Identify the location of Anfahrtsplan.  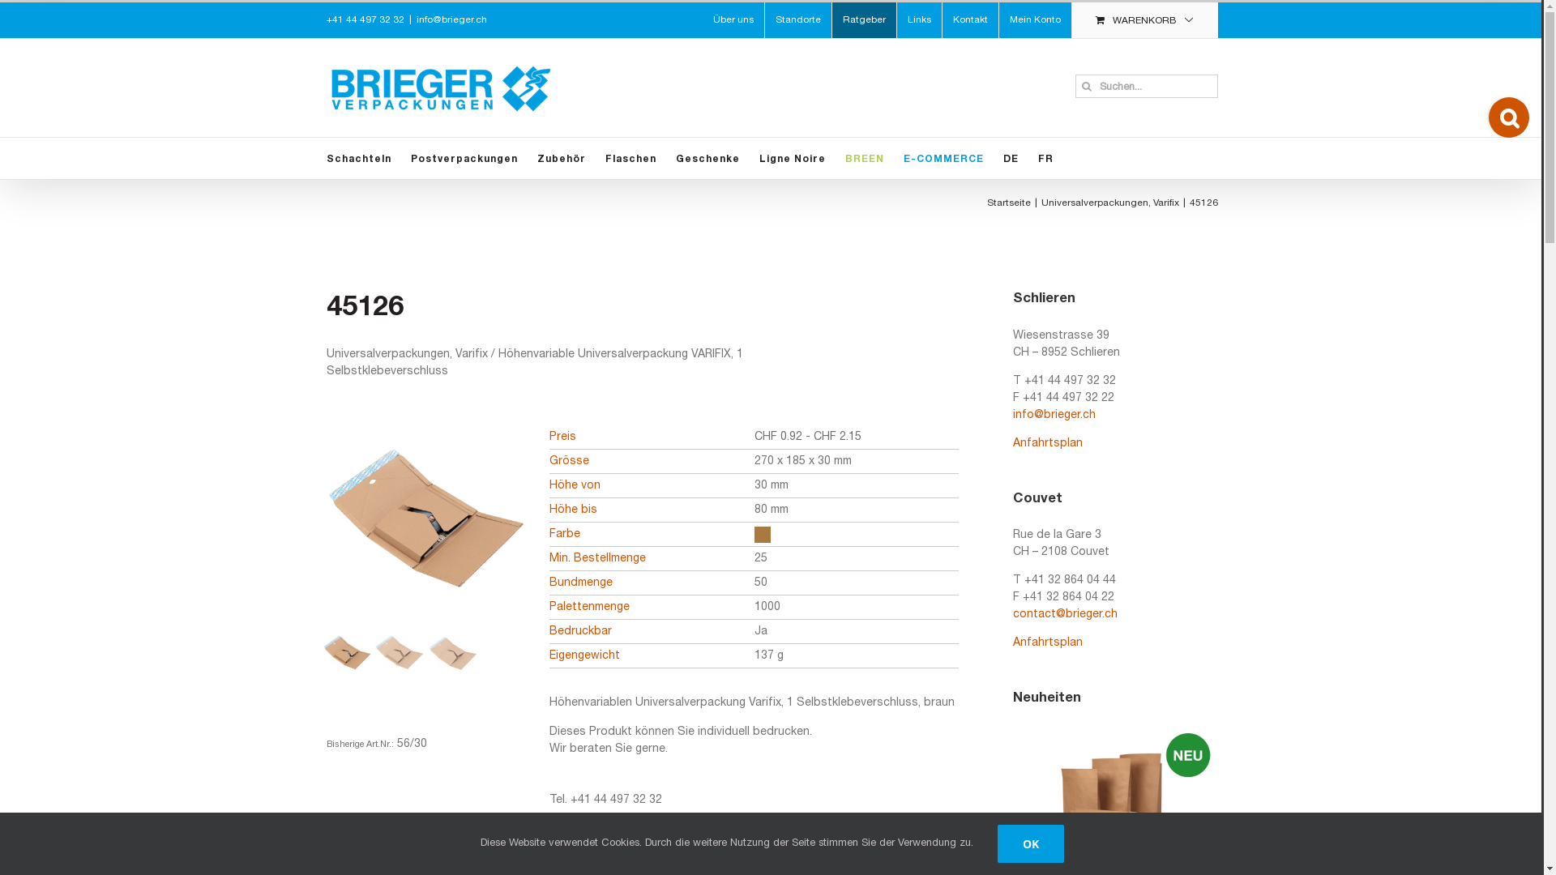
(1048, 643).